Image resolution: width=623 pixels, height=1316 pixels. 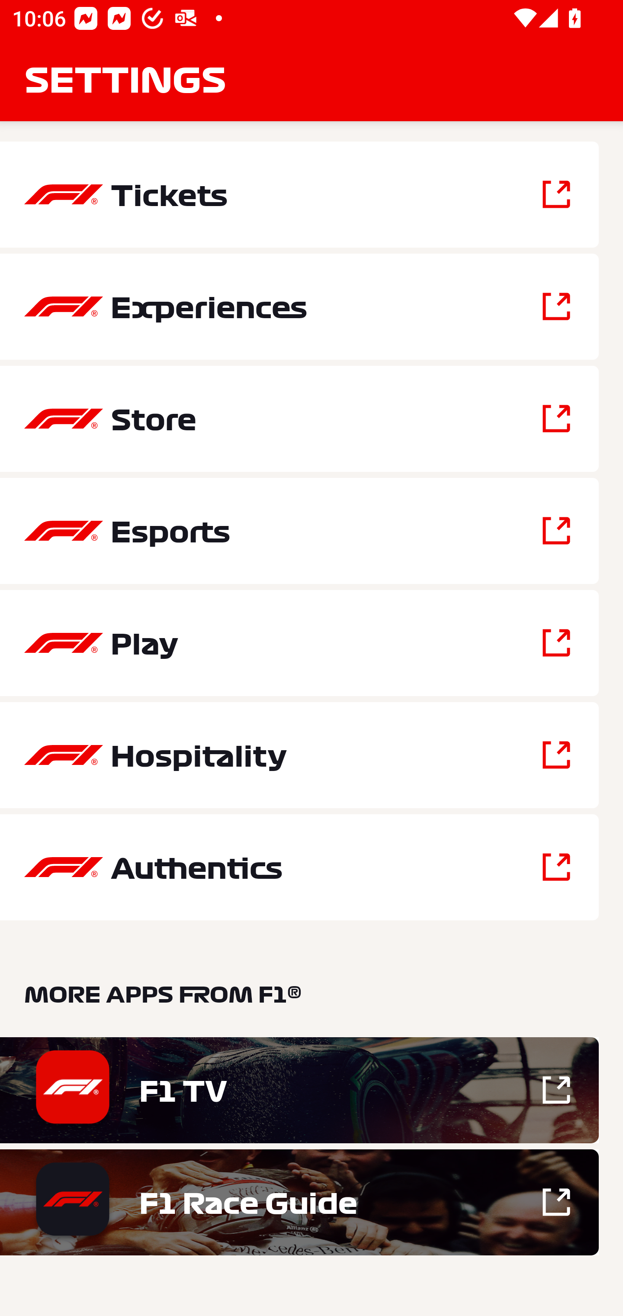 What do you see at coordinates (299, 1090) in the screenshot?
I see `F1 TV` at bounding box center [299, 1090].